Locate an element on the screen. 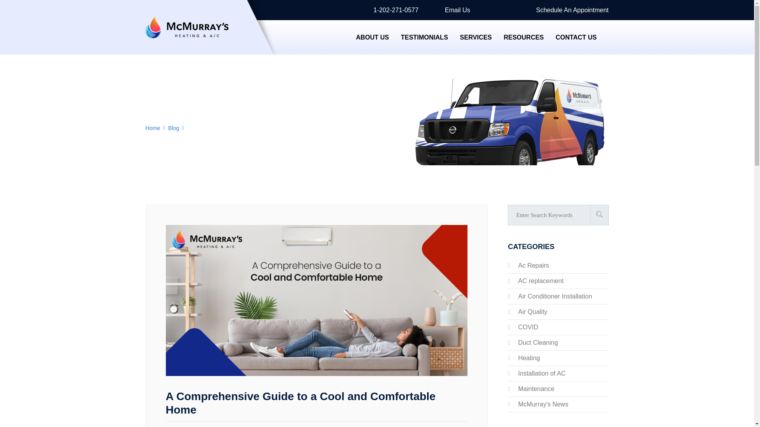 This screenshot has width=760, height=427. Heating and AC Repair in Washington DC is located at coordinates (187, 37).